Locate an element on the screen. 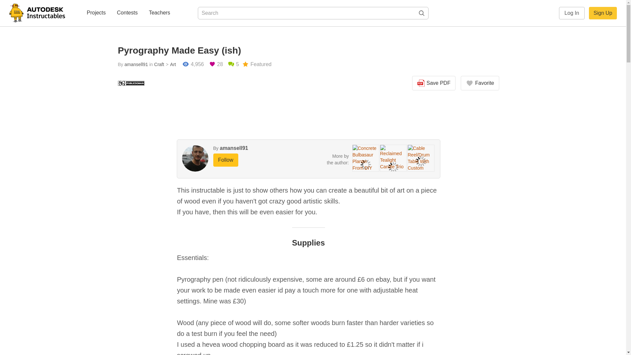  Art is located at coordinates (170, 64).